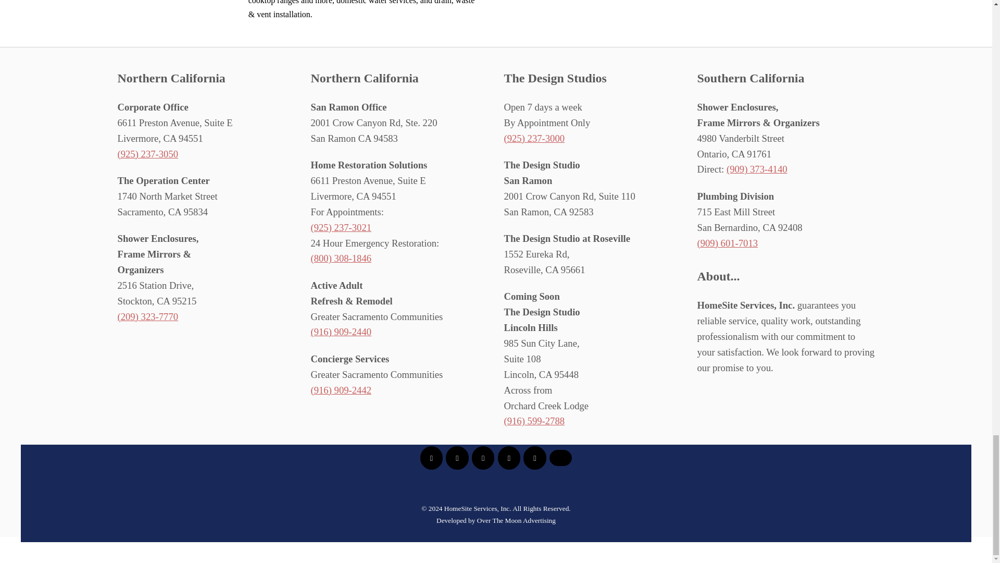 This screenshot has width=1000, height=563. I want to click on Homesite Services Inc. on Facebook, so click(431, 458).